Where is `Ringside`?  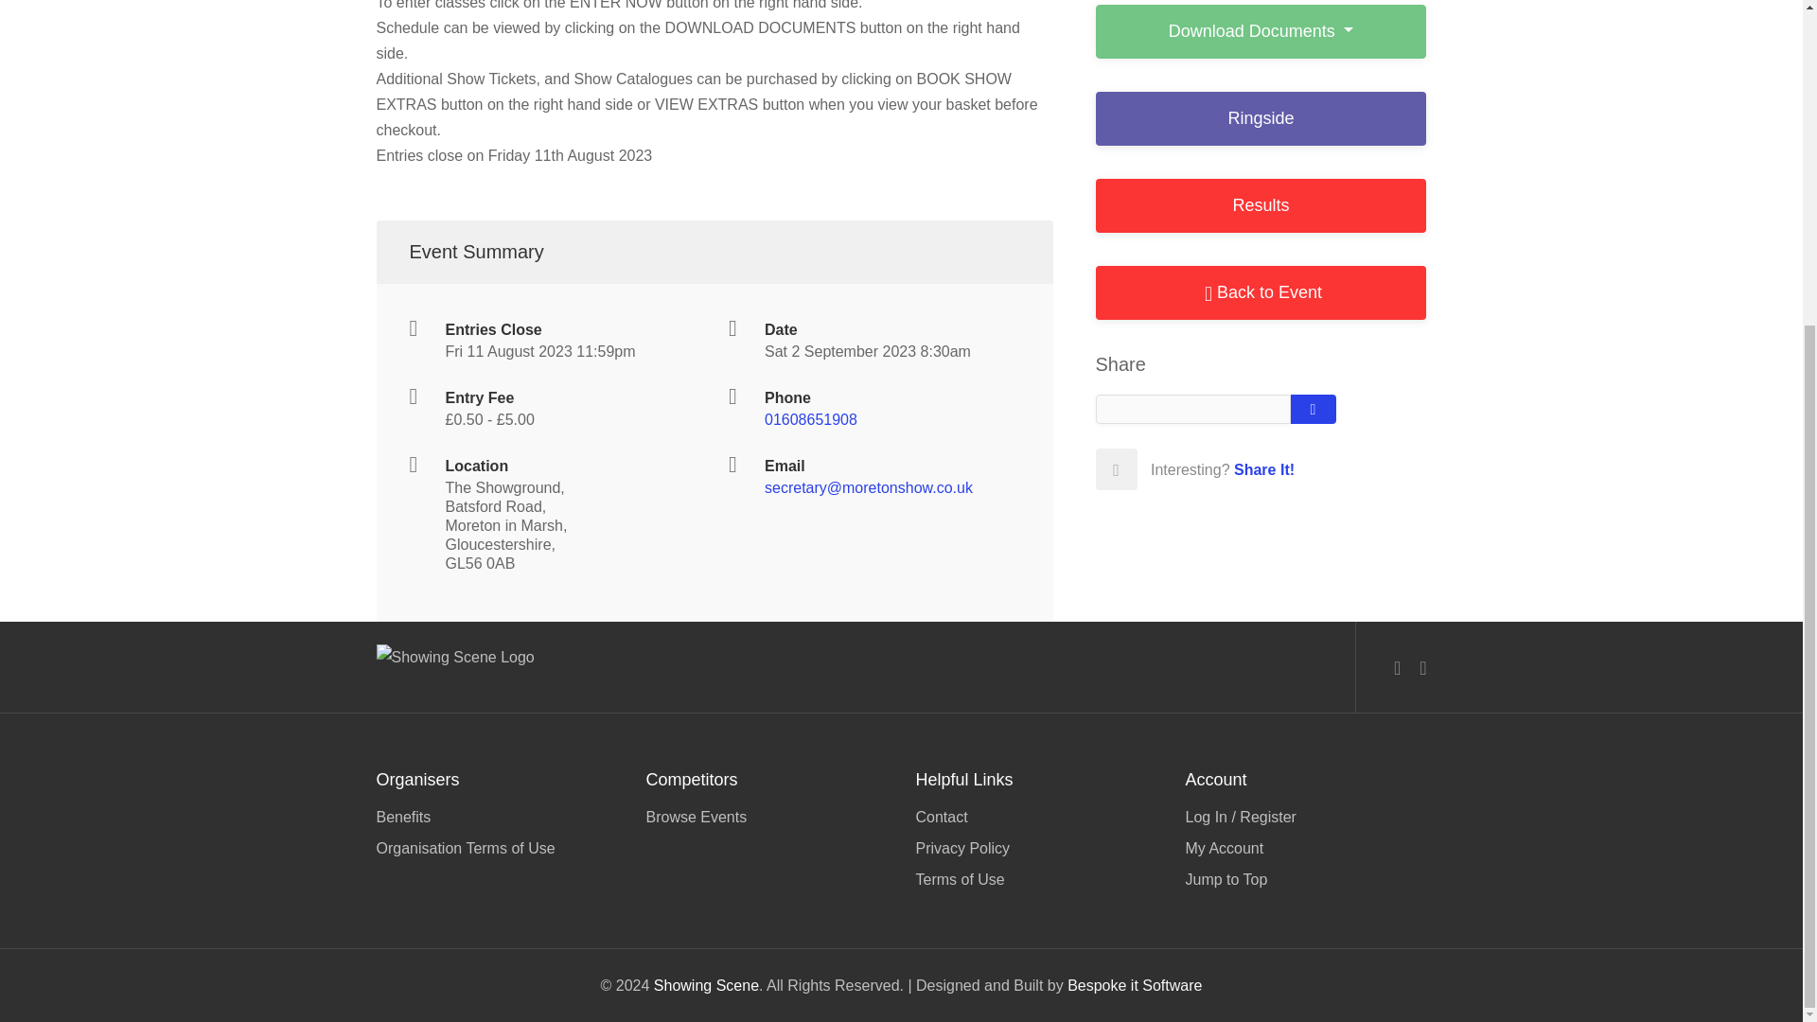
Ringside is located at coordinates (1261, 119).